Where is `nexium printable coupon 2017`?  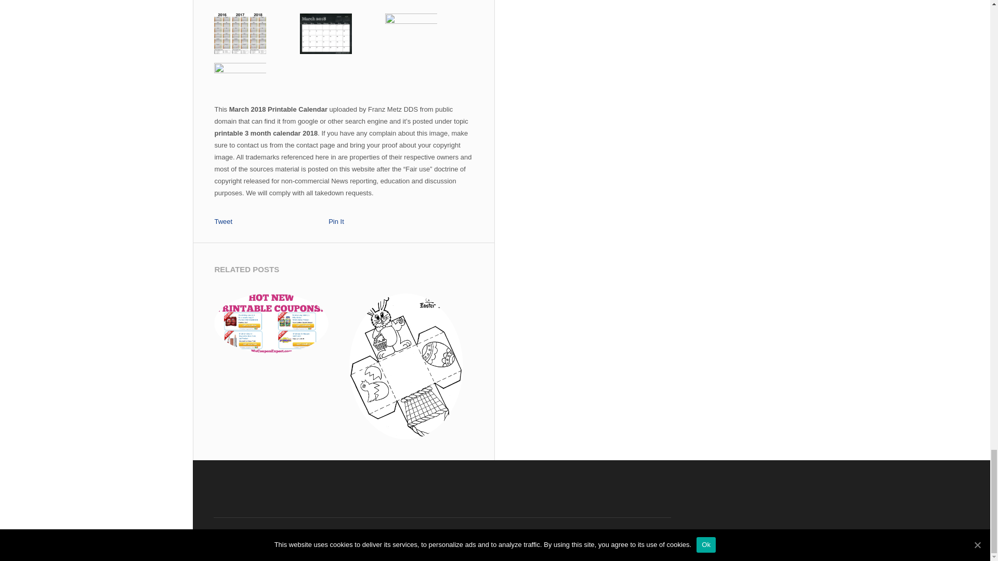 nexium printable coupon 2017 is located at coordinates (271, 325).